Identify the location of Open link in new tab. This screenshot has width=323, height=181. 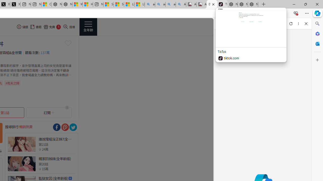
(283, 24).